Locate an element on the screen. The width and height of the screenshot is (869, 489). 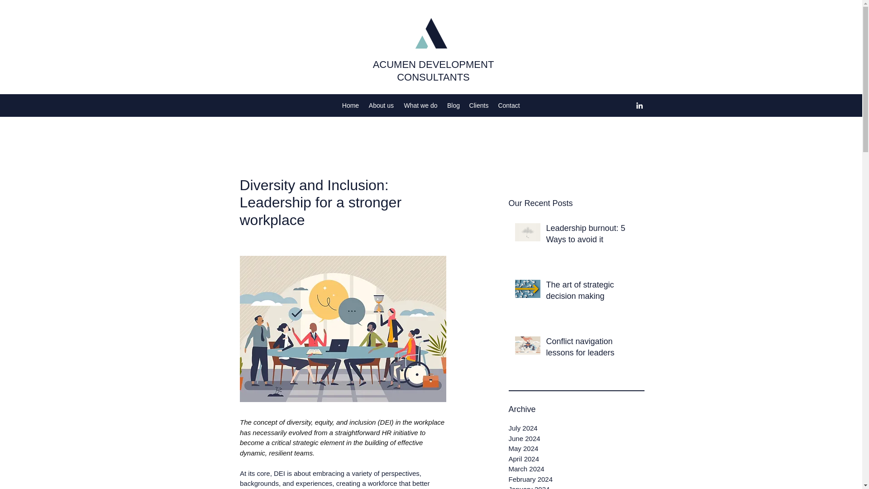
Clients is located at coordinates (478, 105).